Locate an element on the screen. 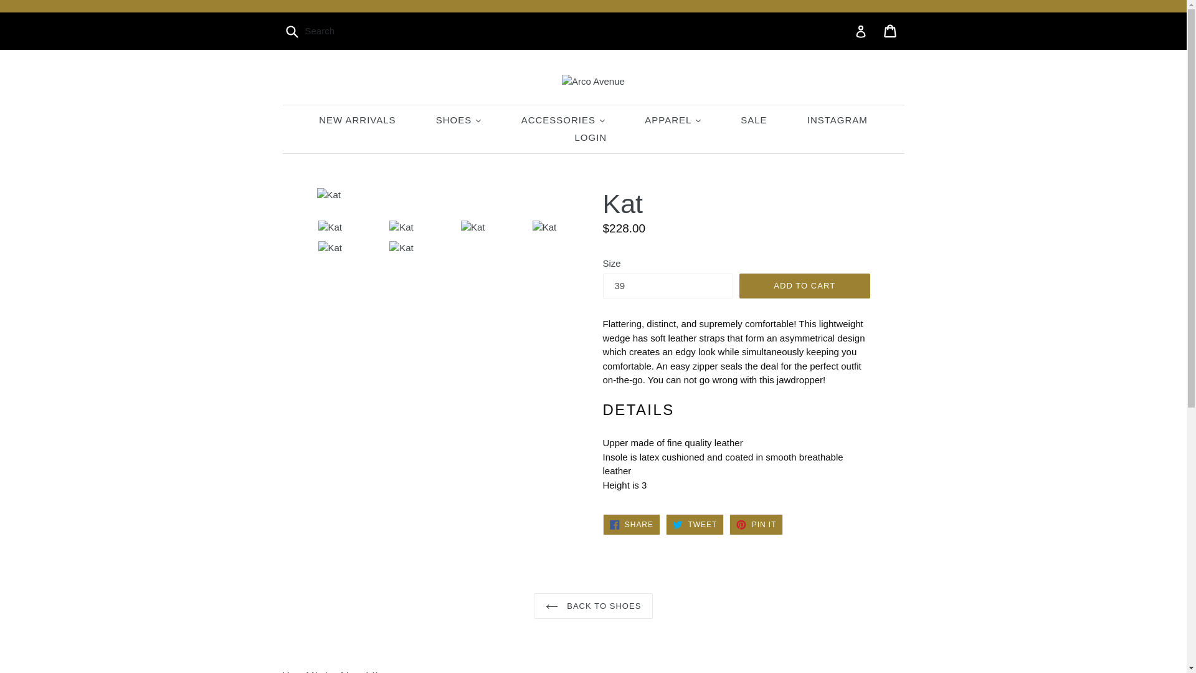 The image size is (1196, 673). Log in is located at coordinates (861, 31).